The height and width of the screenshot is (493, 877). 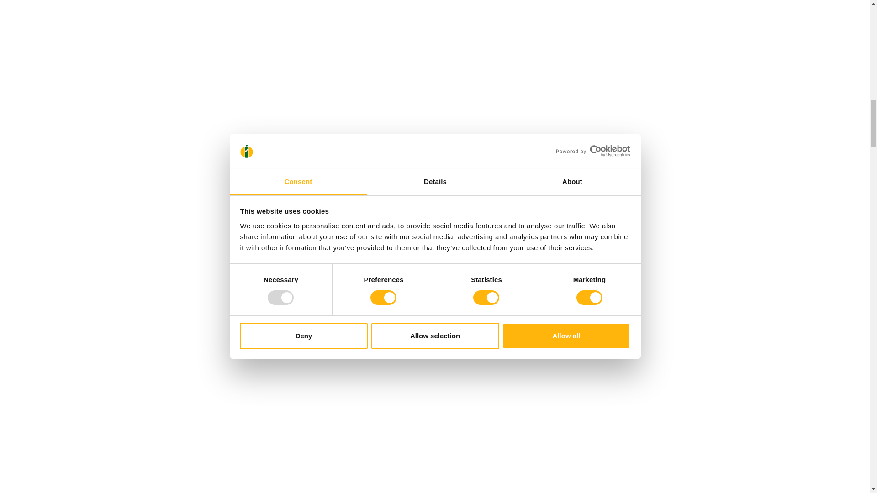 I want to click on Google's privacy policy, so click(x=301, y=188).